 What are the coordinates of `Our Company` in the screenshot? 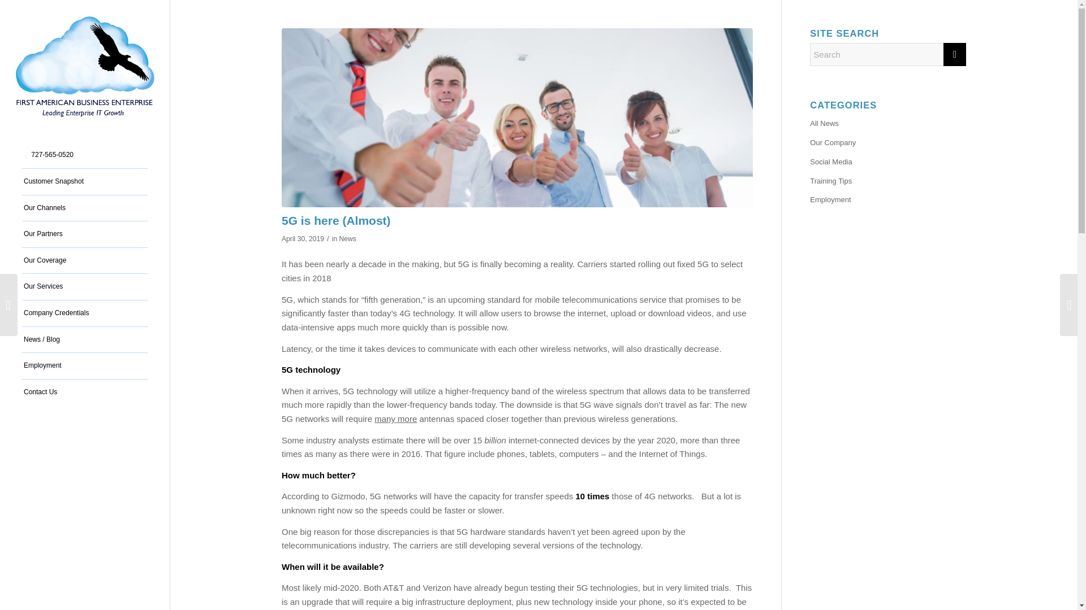 It's located at (888, 143).